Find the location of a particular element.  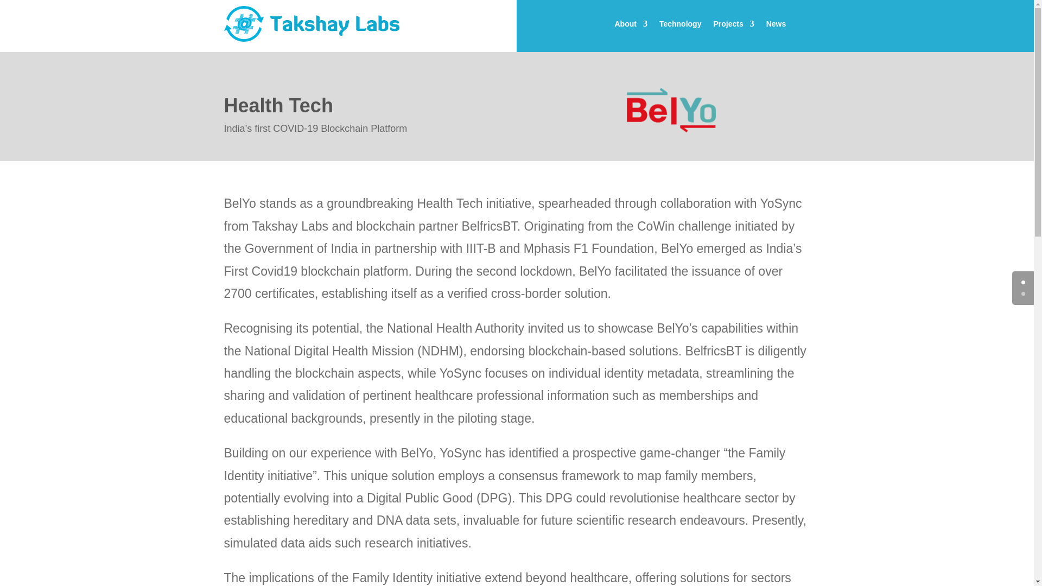

Projects is located at coordinates (733, 26).